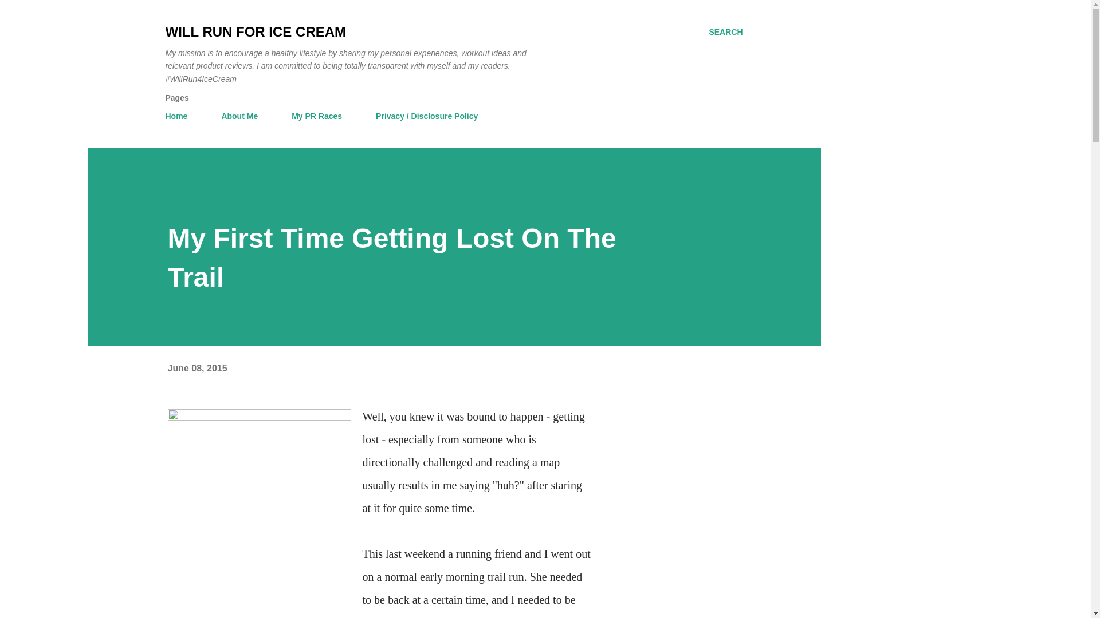 Image resolution: width=1100 pixels, height=618 pixels. I want to click on My PR Races, so click(316, 116).